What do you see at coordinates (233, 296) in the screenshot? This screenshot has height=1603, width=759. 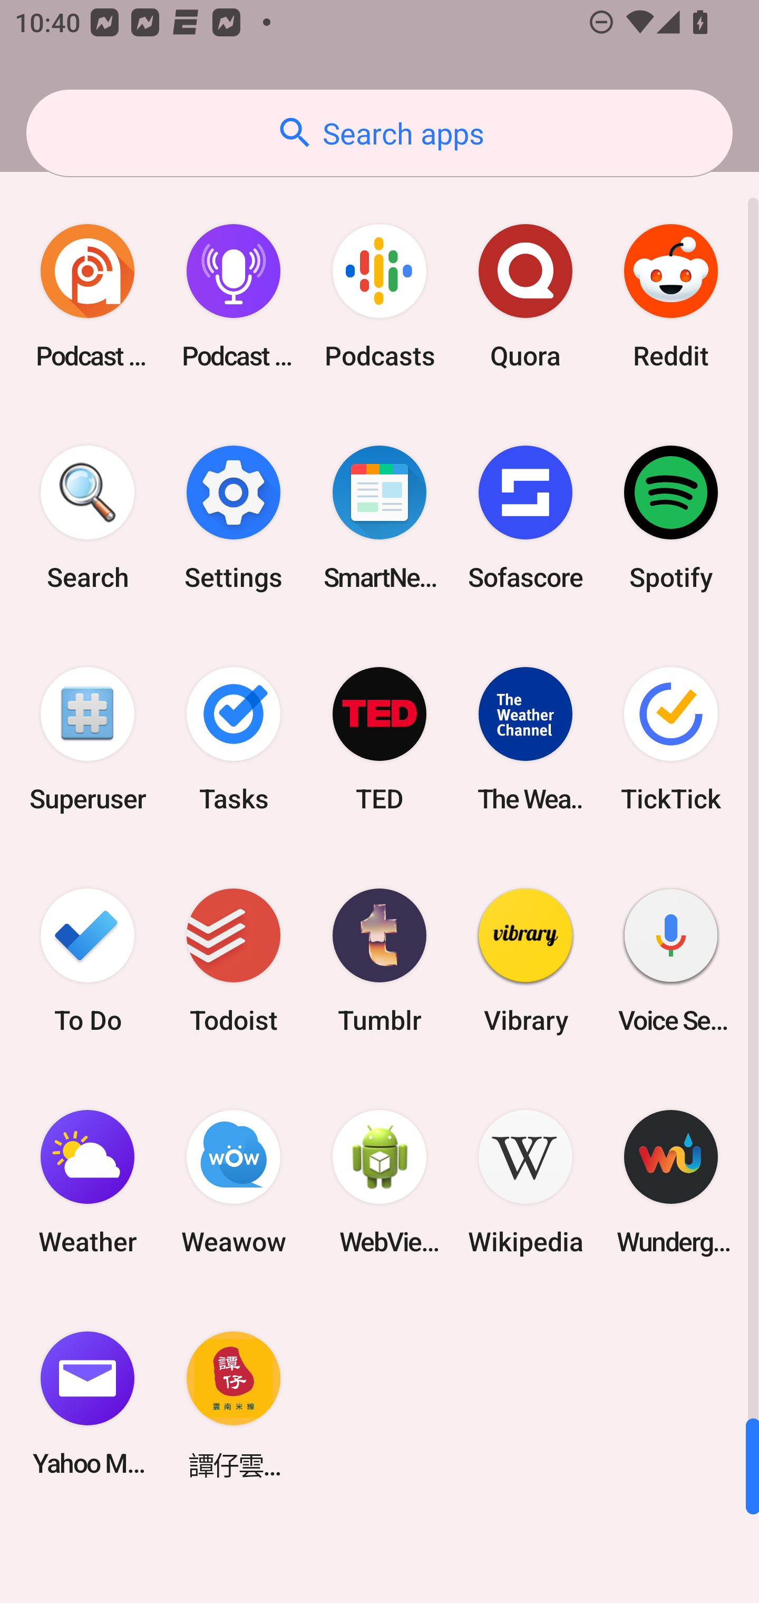 I see `Podcast Player` at bounding box center [233, 296].